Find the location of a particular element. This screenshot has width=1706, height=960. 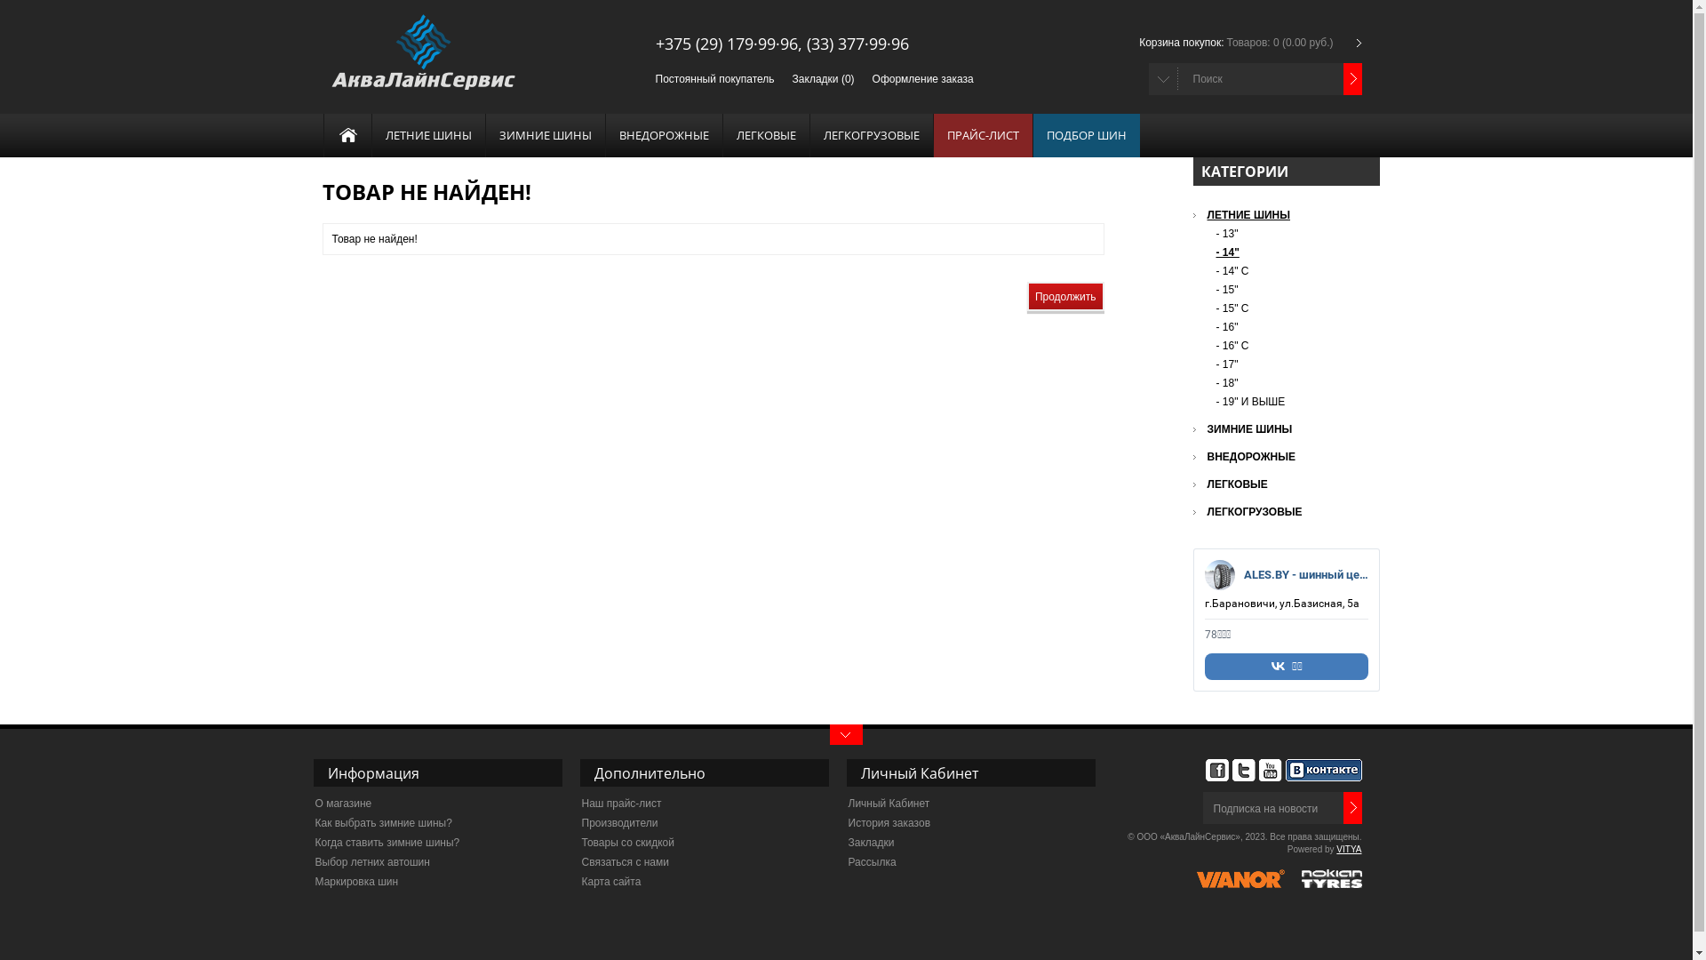

- 16" C is located at coordinates (1292, 346).